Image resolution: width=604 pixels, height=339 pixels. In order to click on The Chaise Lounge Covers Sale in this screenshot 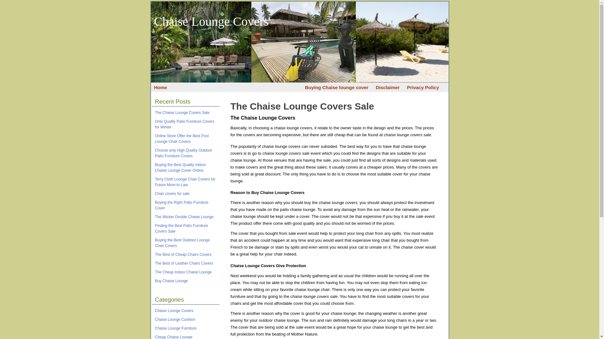, I will do `click(302, 106)`.